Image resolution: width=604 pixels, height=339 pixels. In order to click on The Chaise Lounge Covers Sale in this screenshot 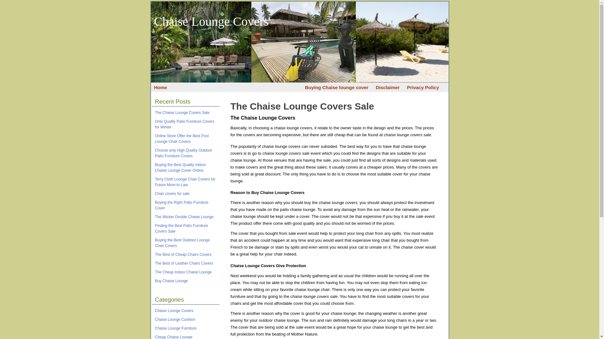, I will do `click(302, 106)`.